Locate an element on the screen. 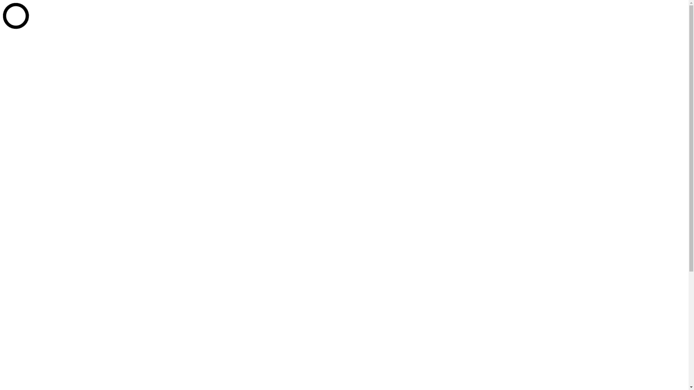 The height and width of the screenshot is (390, 694). enquiries@nlr.com.au is located at coordinates (51, 37).